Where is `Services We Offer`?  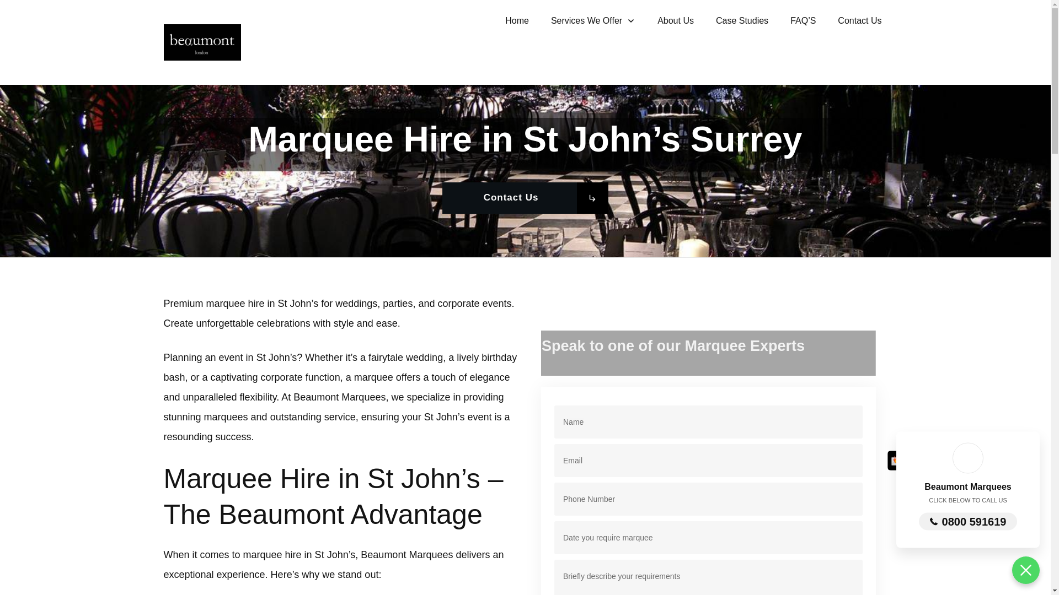 Services We Offer is located at coordinates (593, 21).